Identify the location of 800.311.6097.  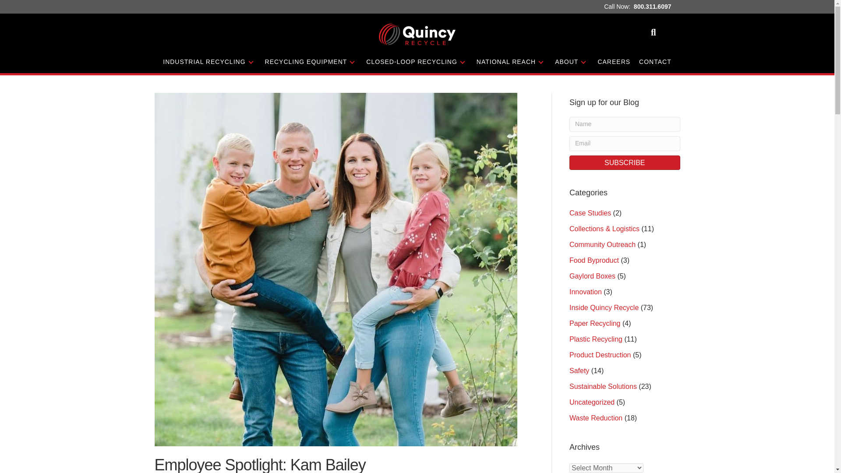
(653, 6).